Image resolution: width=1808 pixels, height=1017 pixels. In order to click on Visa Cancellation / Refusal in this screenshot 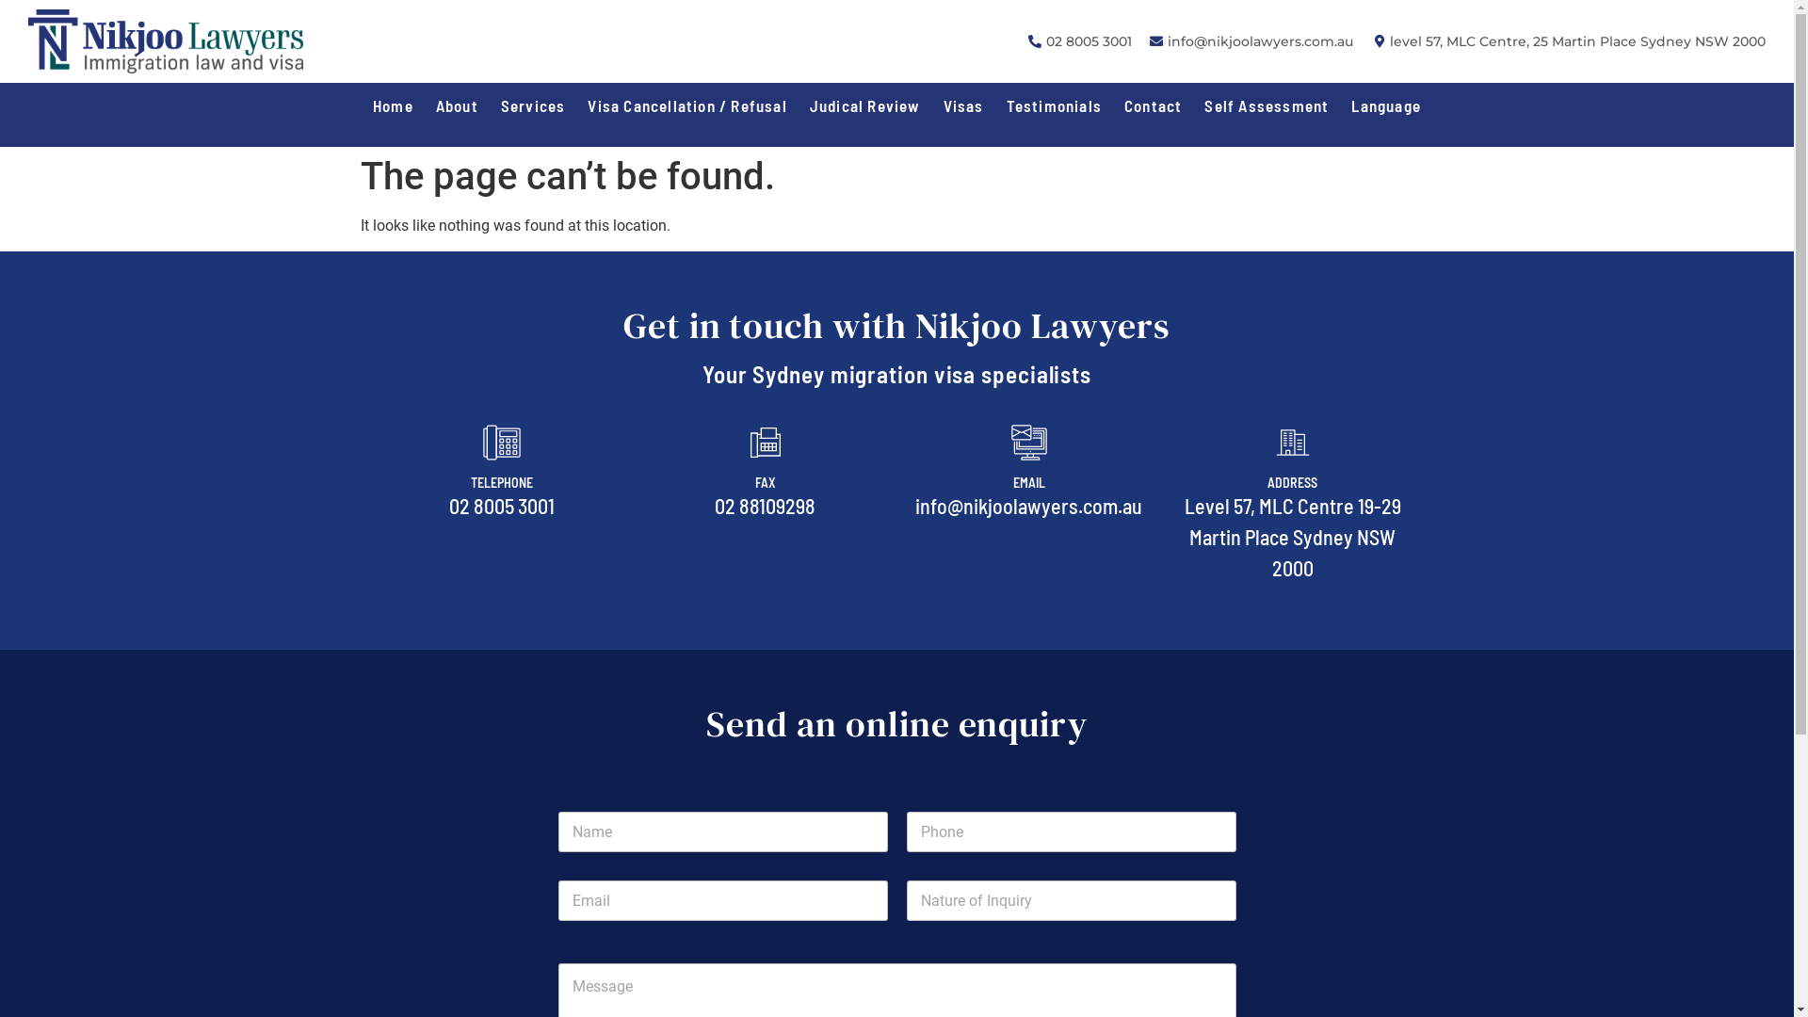, I will do `click(687, 105)`.